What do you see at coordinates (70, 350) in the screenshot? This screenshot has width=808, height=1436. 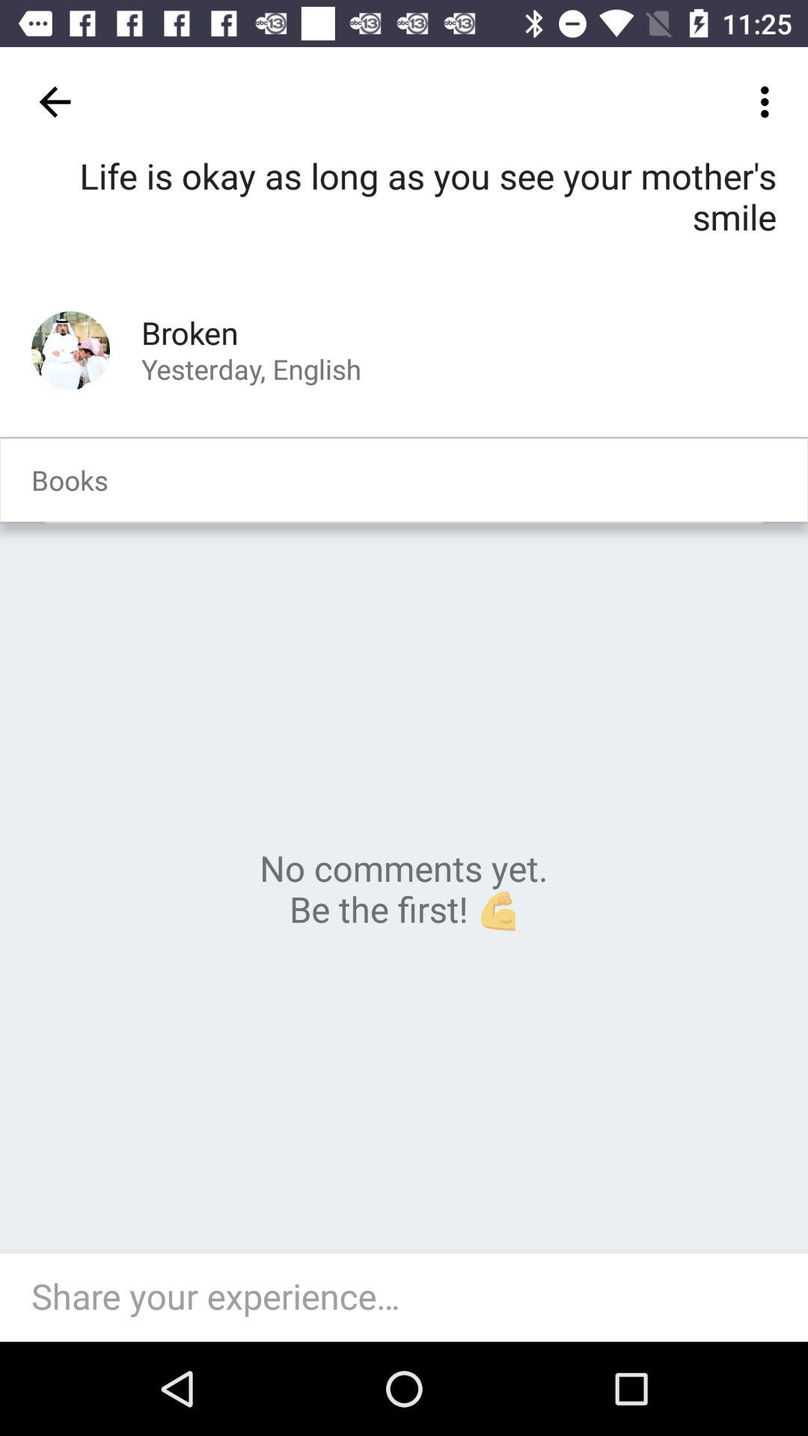 I see `open icon above books item` at bounding box center [70, 350].